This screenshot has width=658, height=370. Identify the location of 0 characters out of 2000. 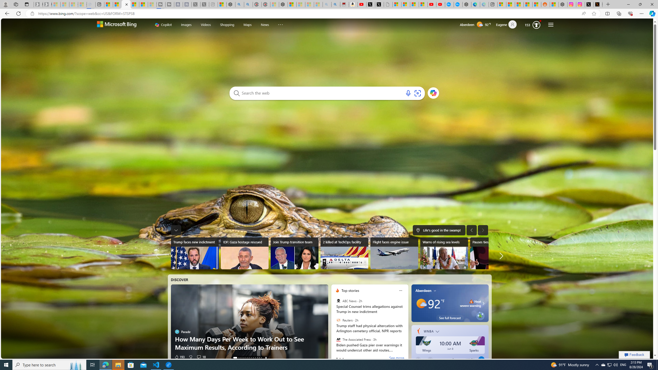
(322, 92).